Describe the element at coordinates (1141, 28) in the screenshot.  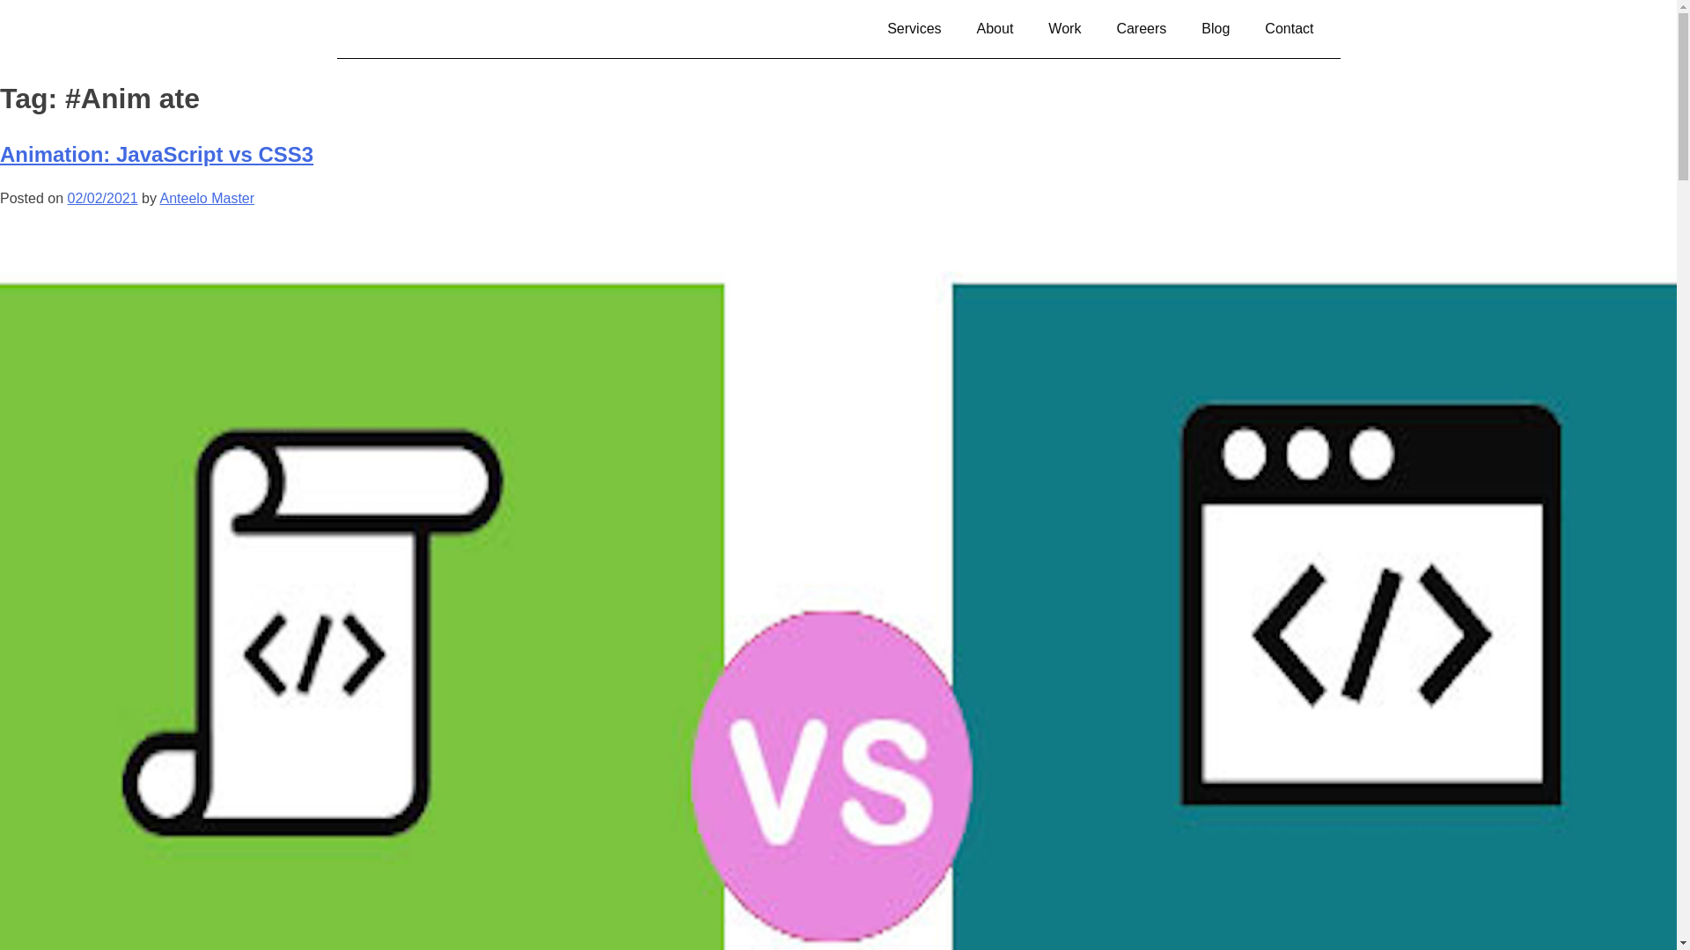
I see `Careers` at that location.